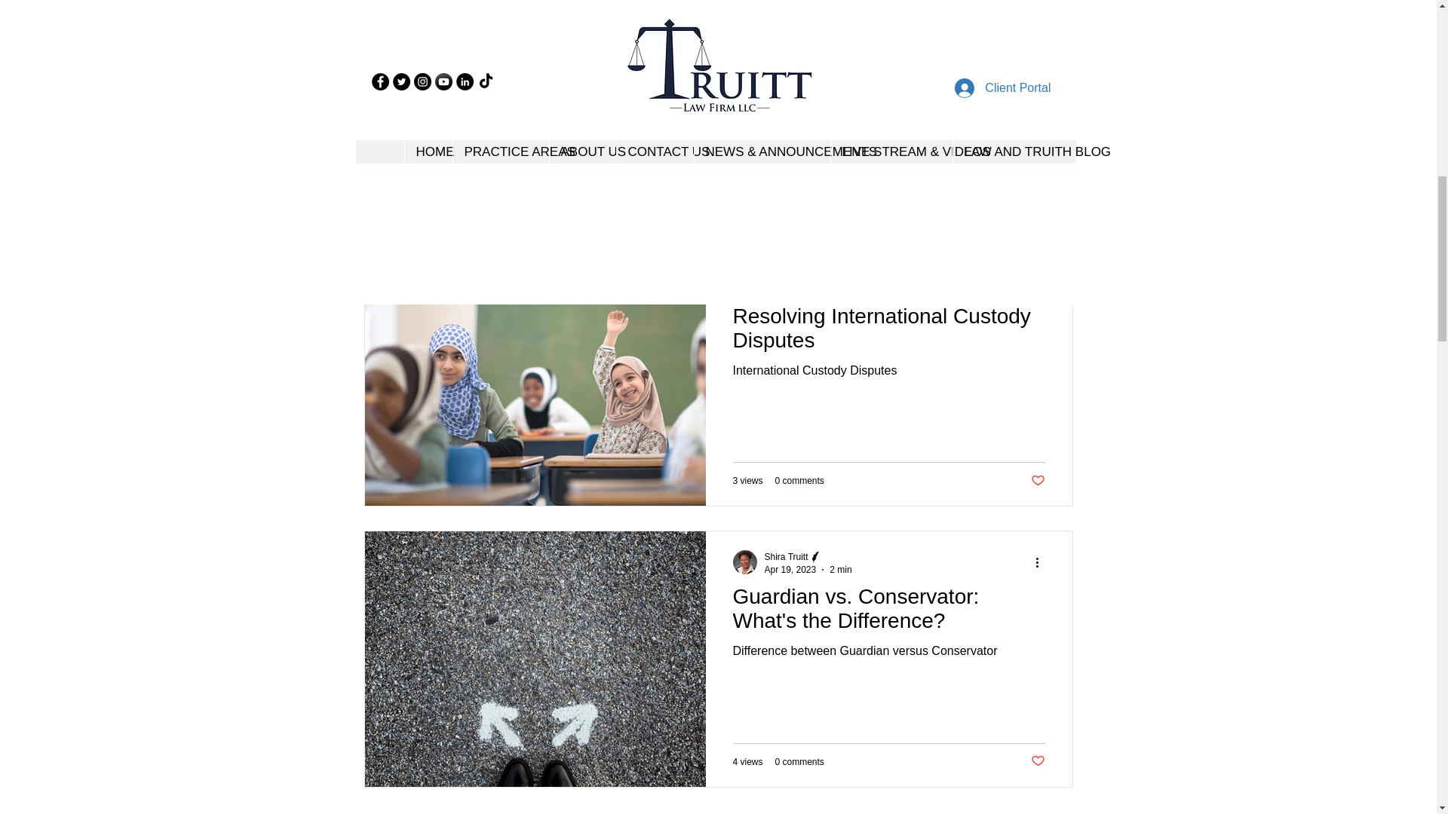  Describe the element at coordinates (799, 200) in the screenshot. I see `0 comments` at that location.